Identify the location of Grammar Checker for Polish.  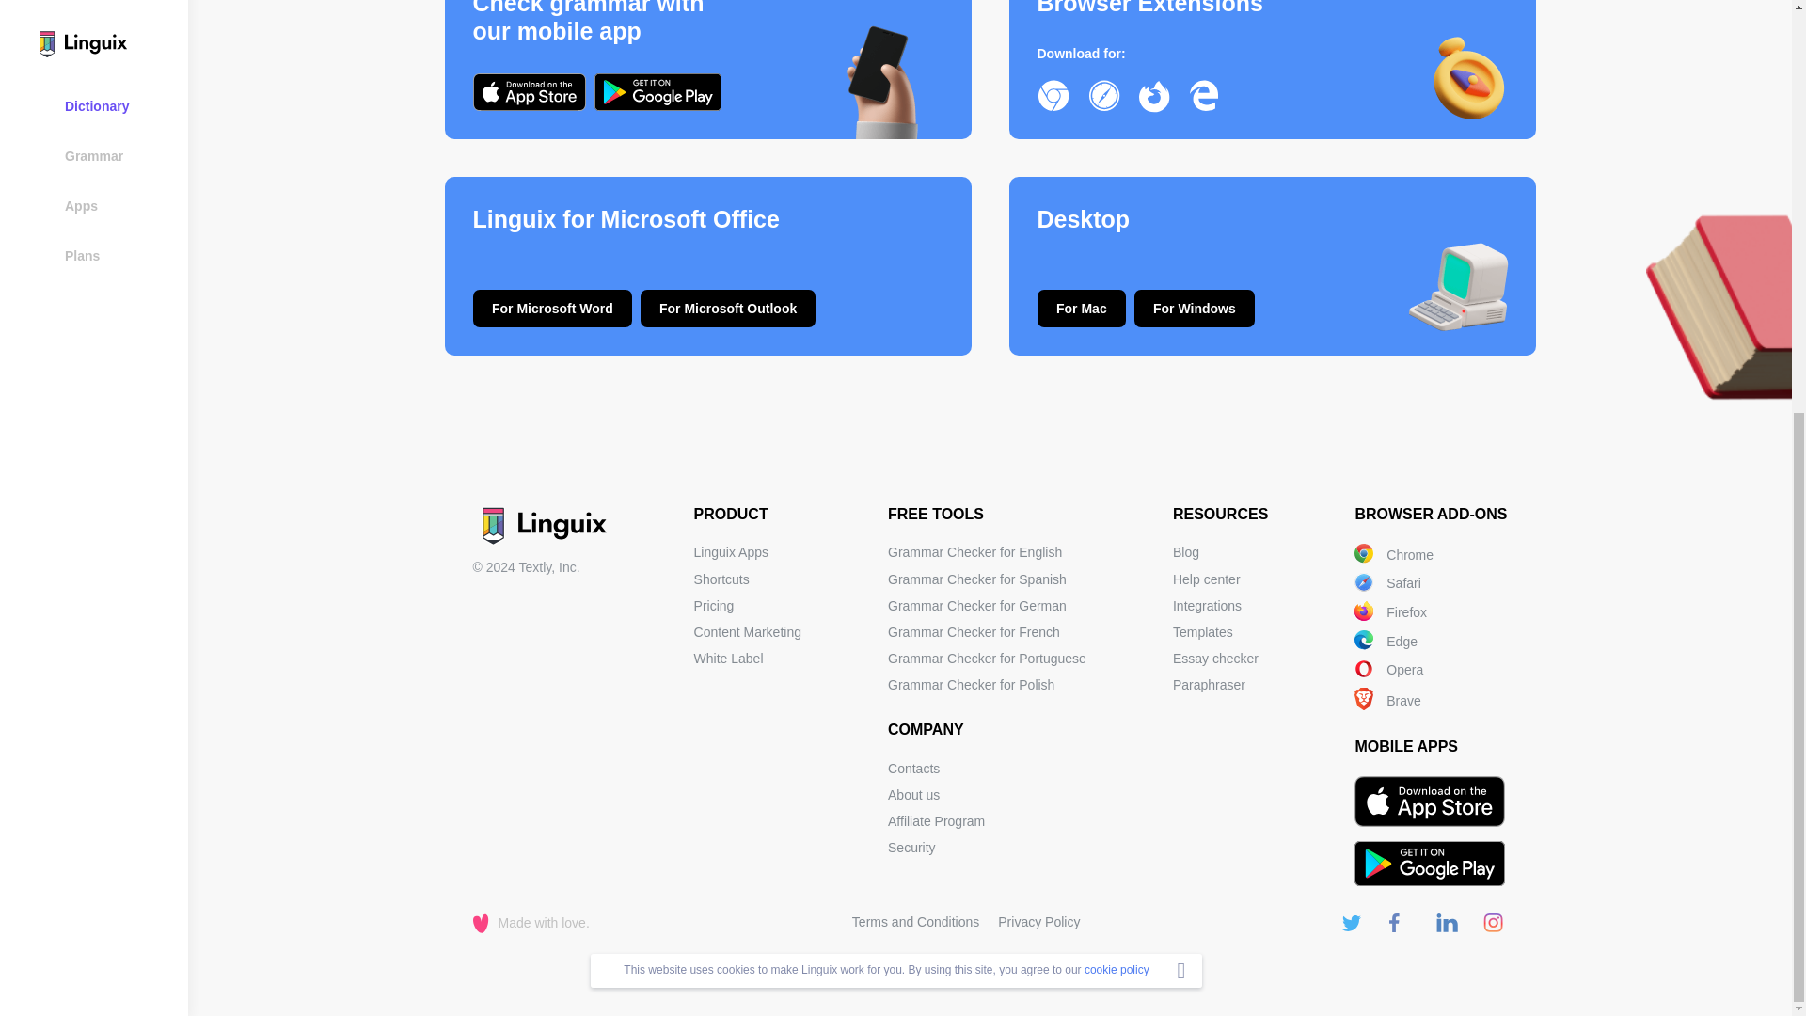
(971, 685).